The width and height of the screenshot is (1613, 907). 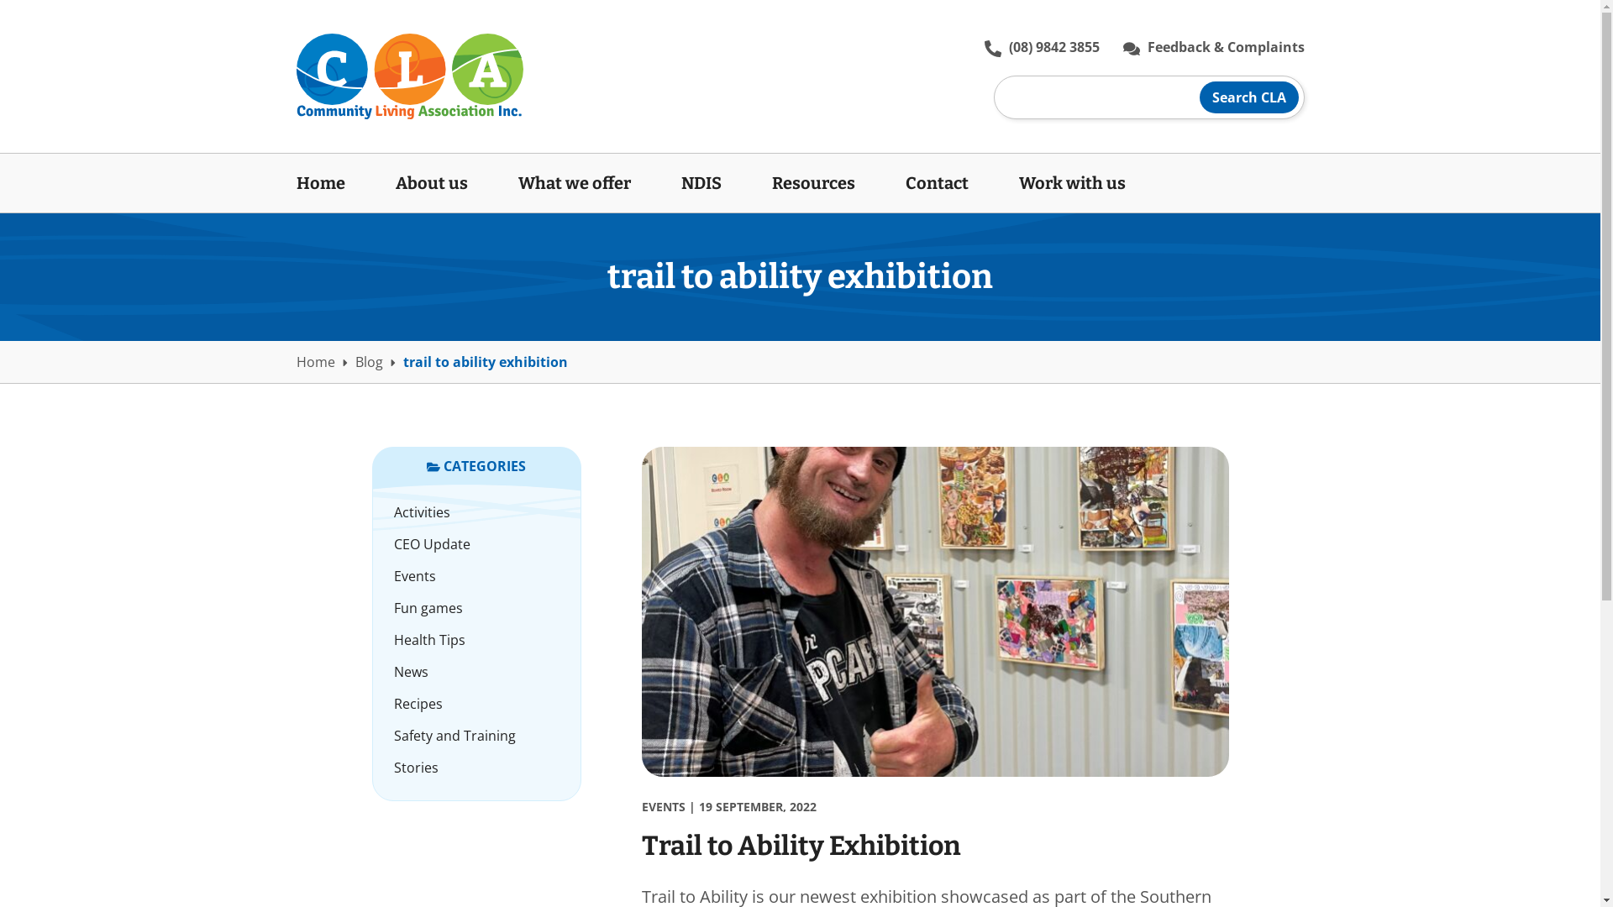 What do you see at coordinates (813, 183) in the screenshot?
I see `Resources` at bounding box center [813, 183].